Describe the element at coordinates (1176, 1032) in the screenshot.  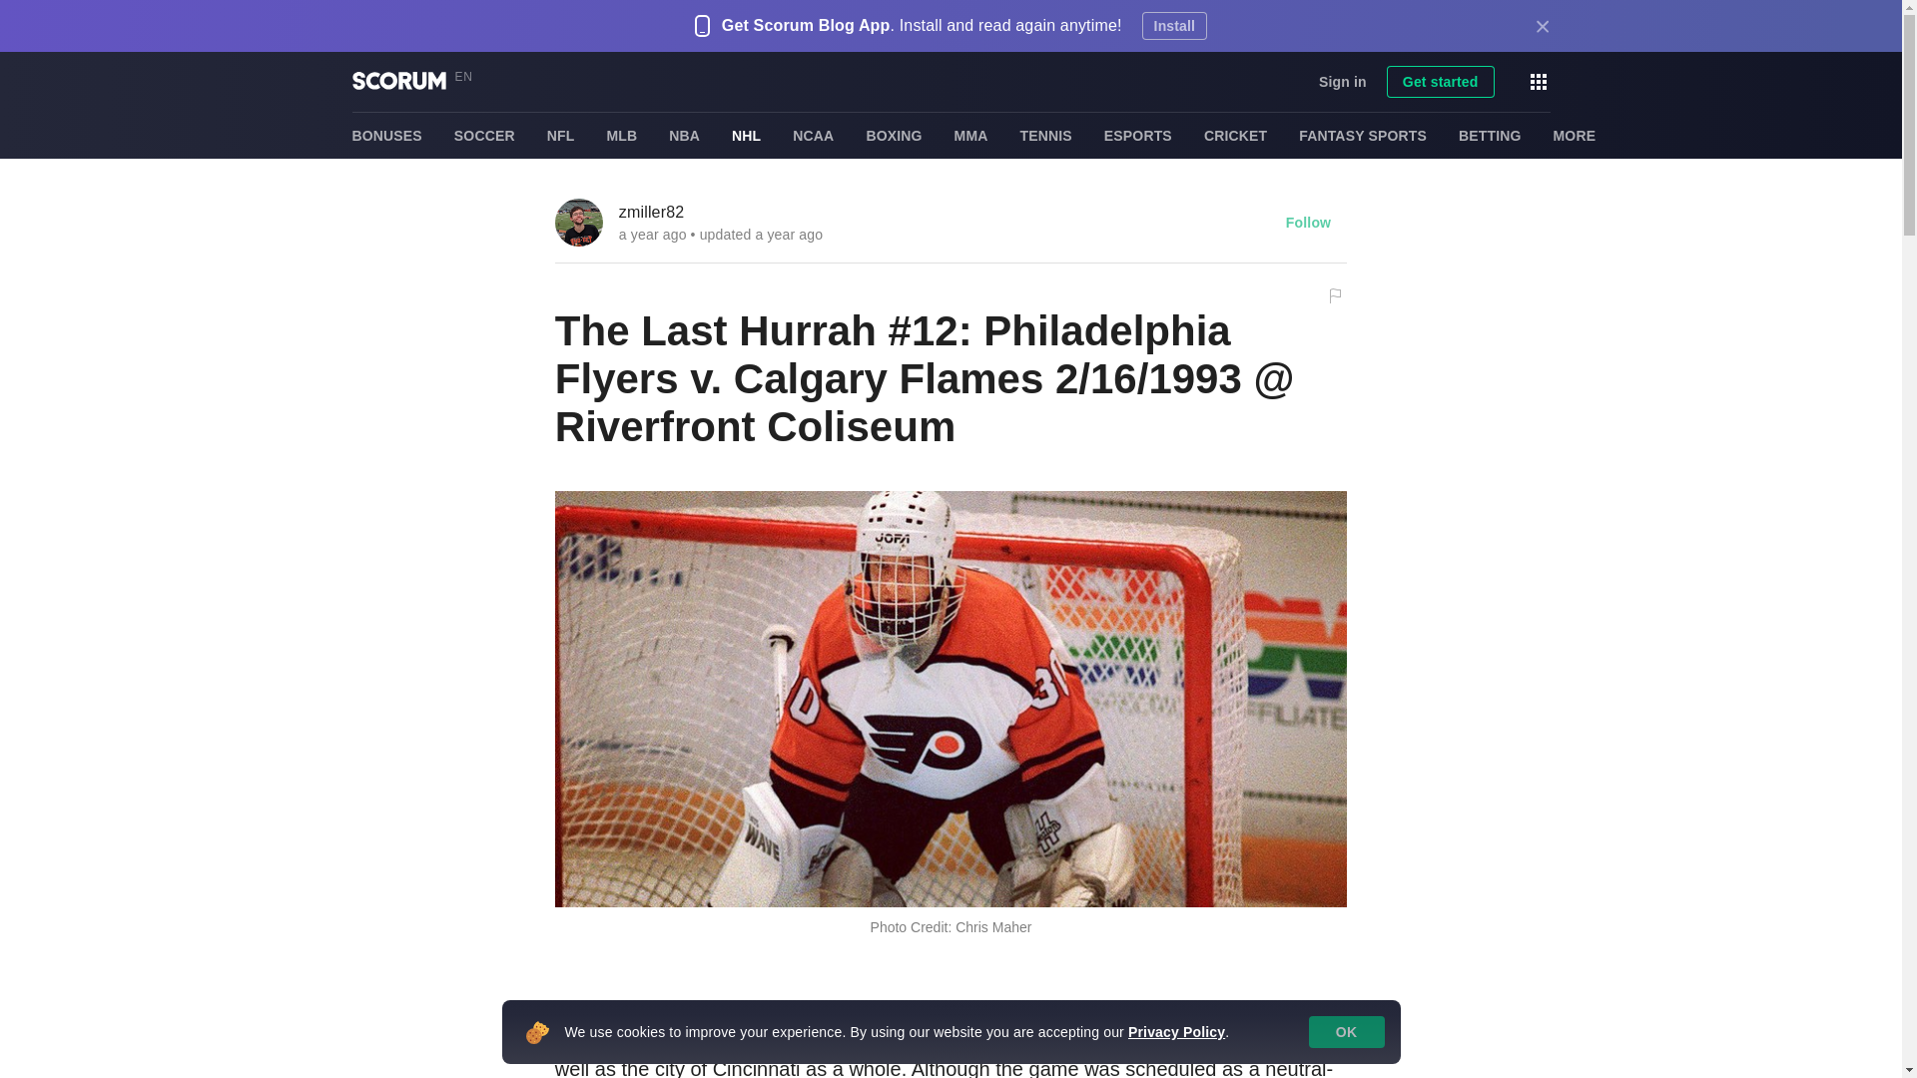
I see `Privacy Policy` at that location.